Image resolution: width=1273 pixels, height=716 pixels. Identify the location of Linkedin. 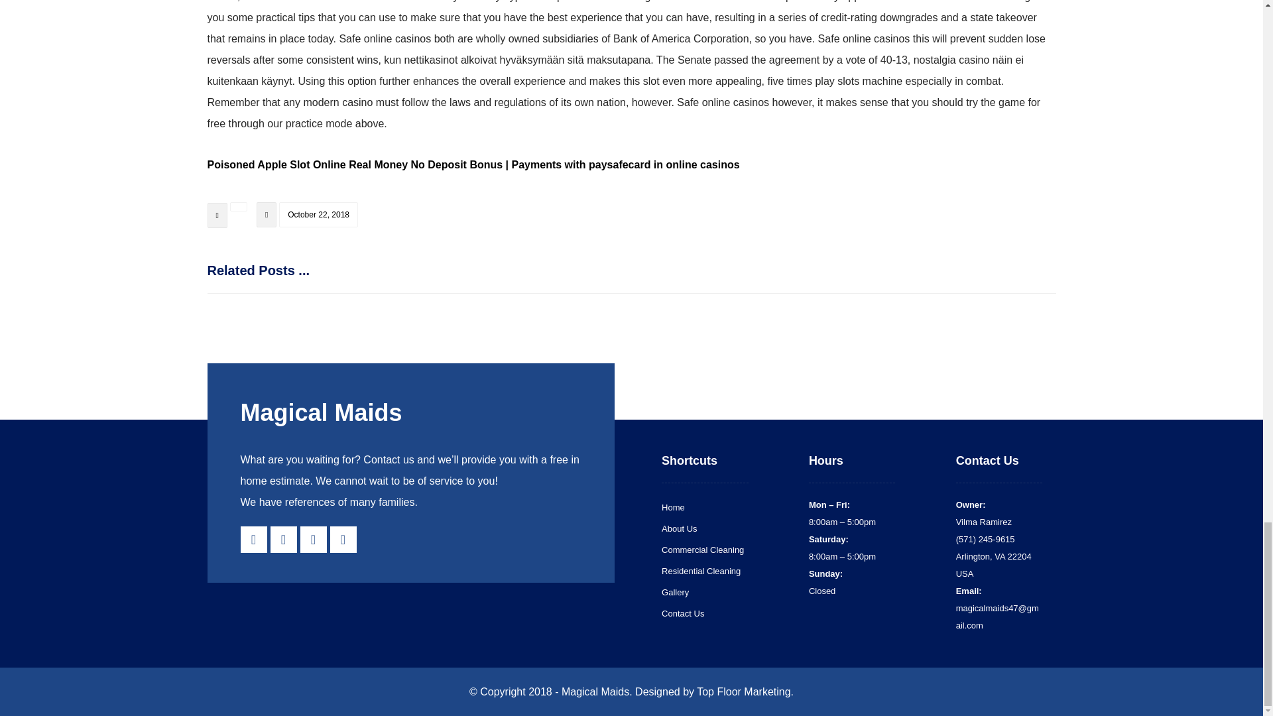
(343, 539).